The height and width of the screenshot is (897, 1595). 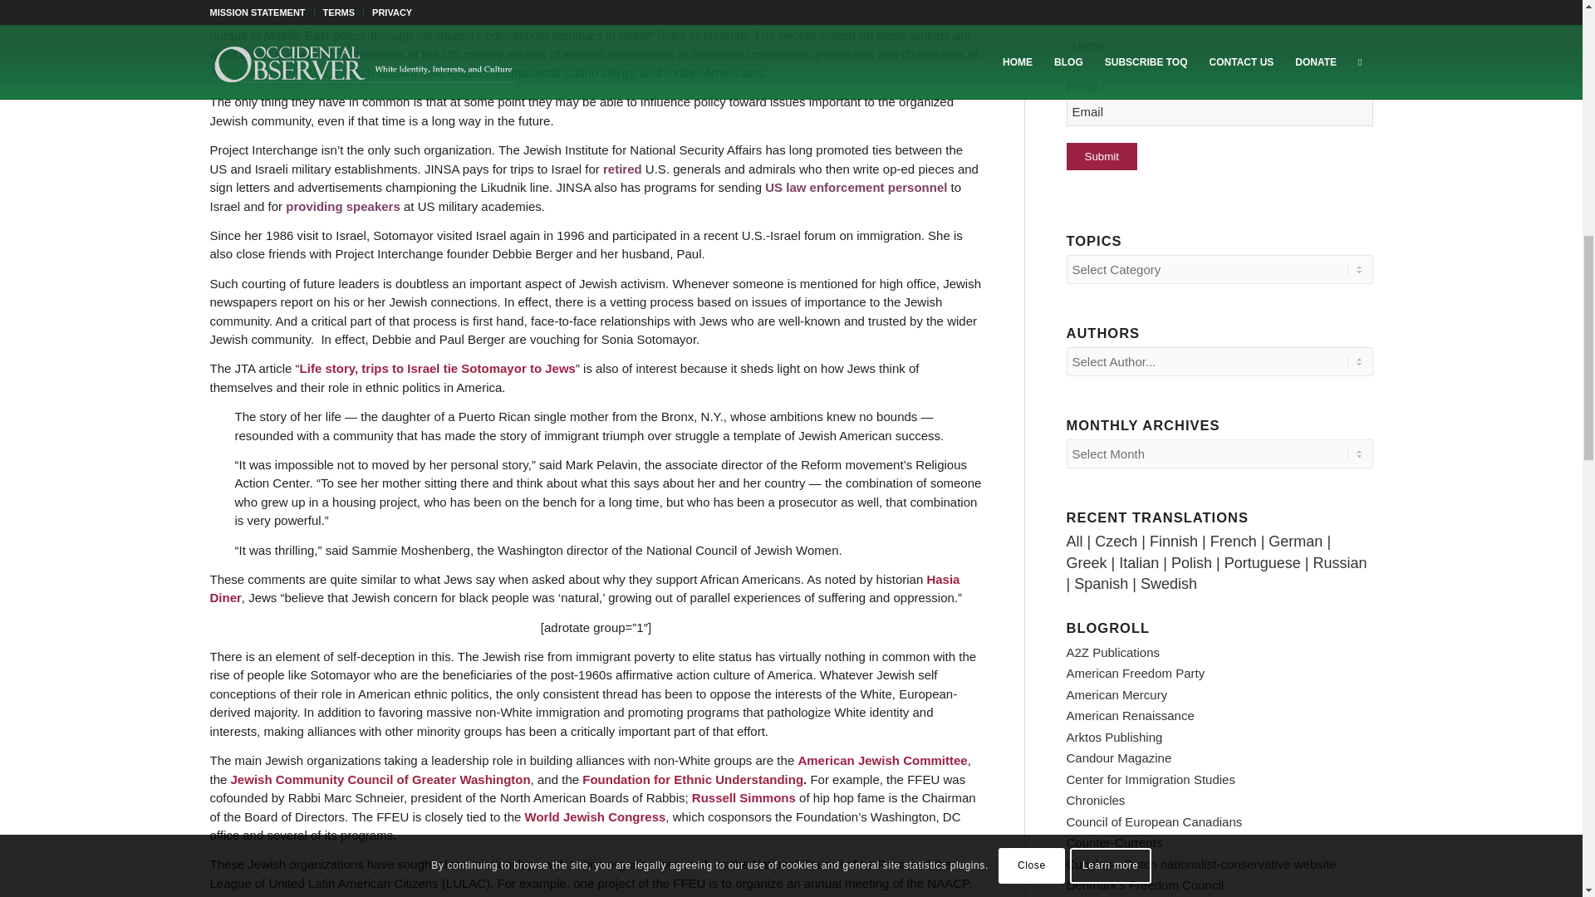 I want to click on invited, so click(x=364, y=2).